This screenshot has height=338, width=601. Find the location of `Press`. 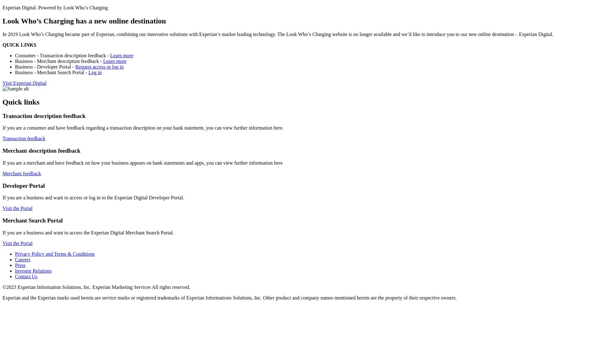

Press is located at coordinates (20, 265).